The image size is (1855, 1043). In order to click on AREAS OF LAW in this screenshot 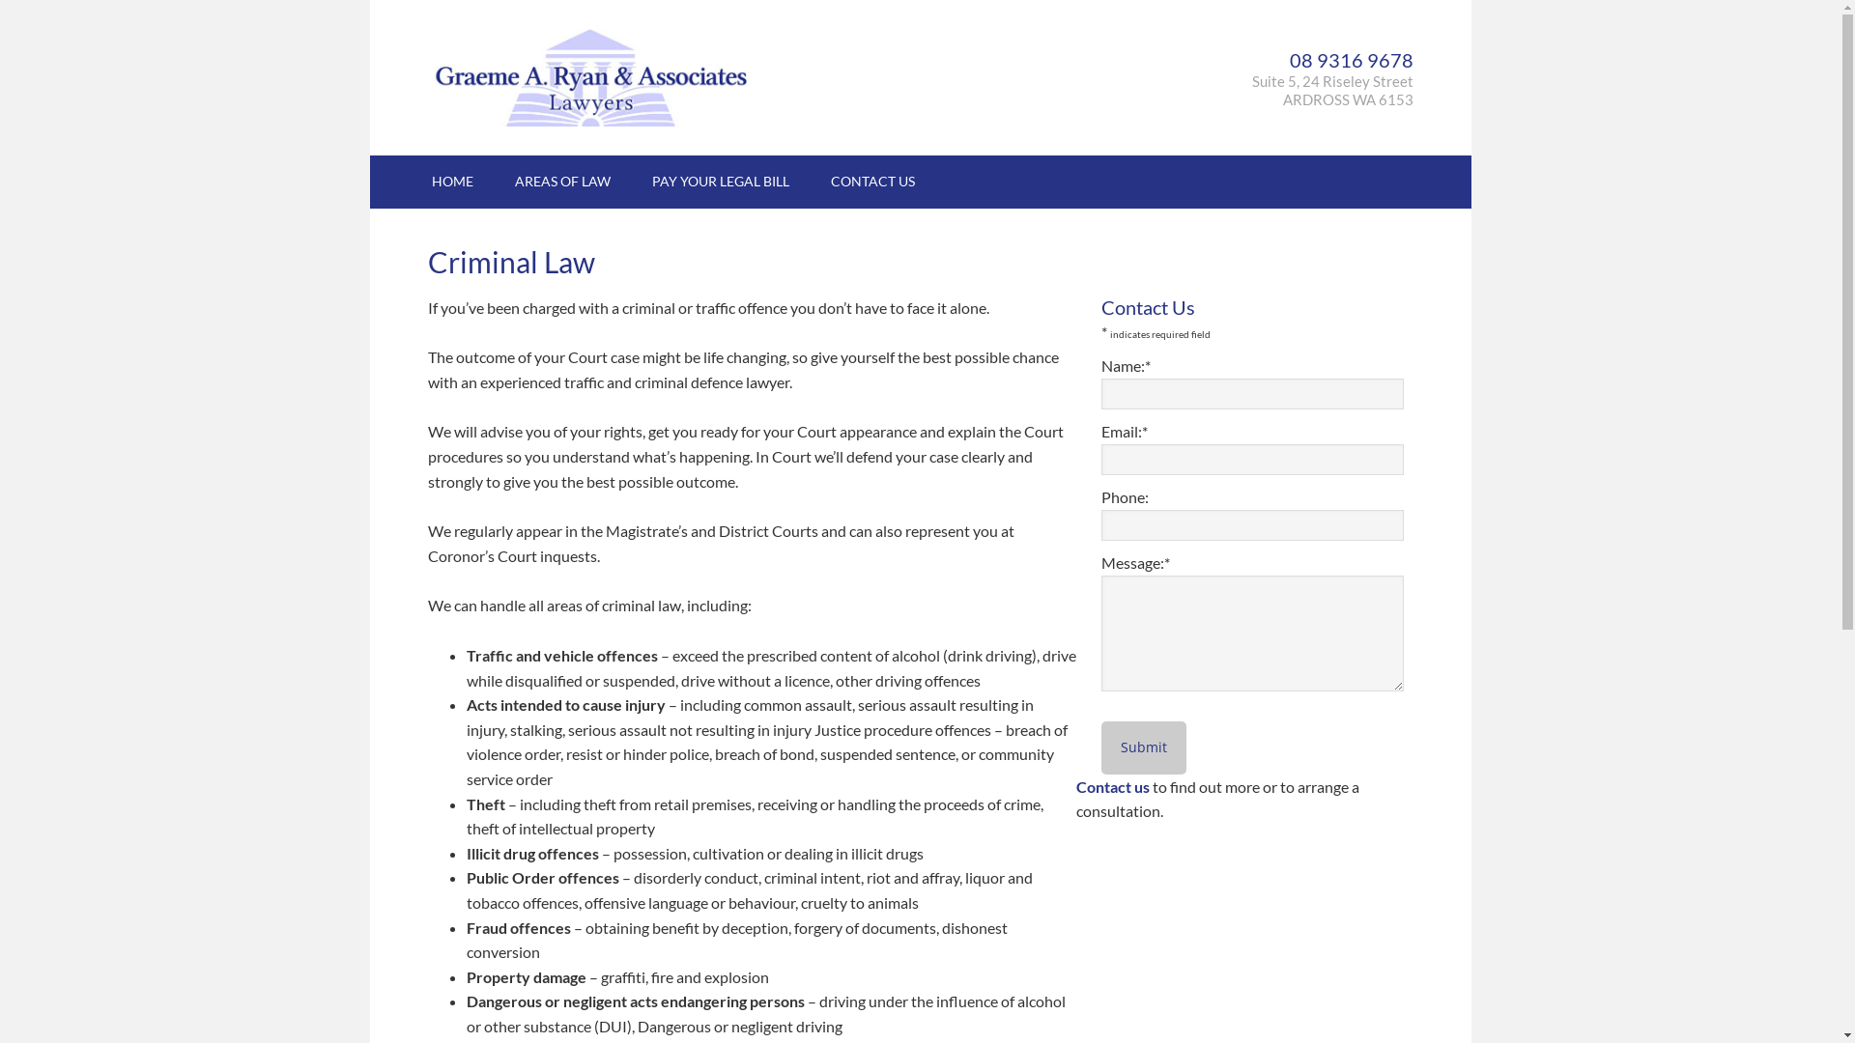, I will do `click(562, 182)`.